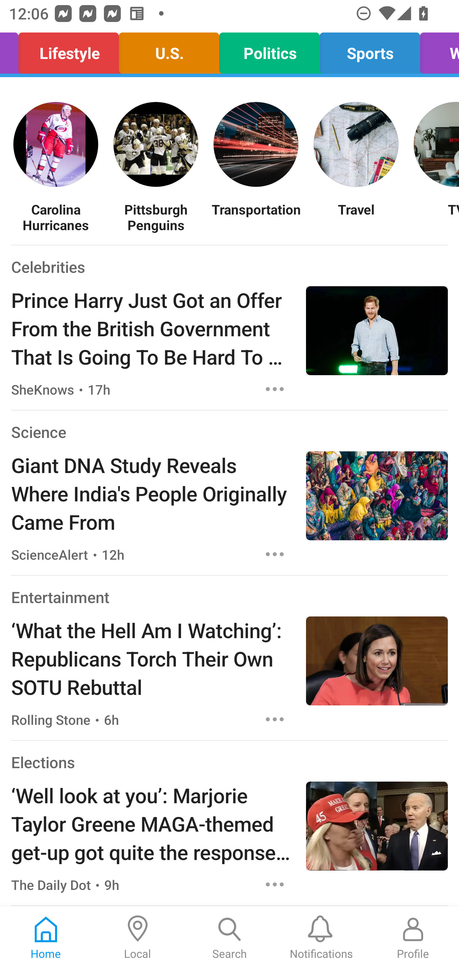 This screenshot has height=969, width=459. What do you see at coordinates (356, 217) in the screenshot?
I see `Travel` at bounding box center [356, 217].